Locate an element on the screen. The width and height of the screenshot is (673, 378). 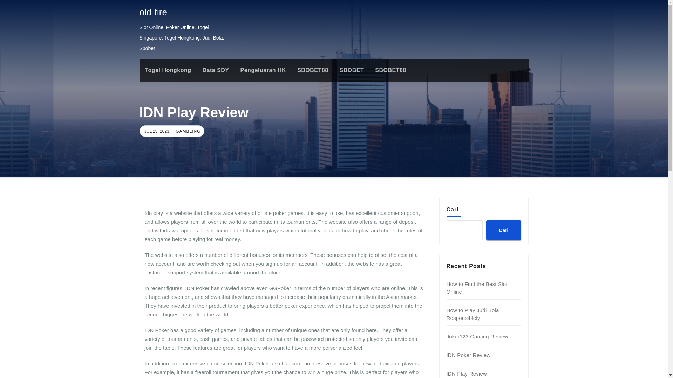
IDN Play Review is located at coordinates (467, 373).